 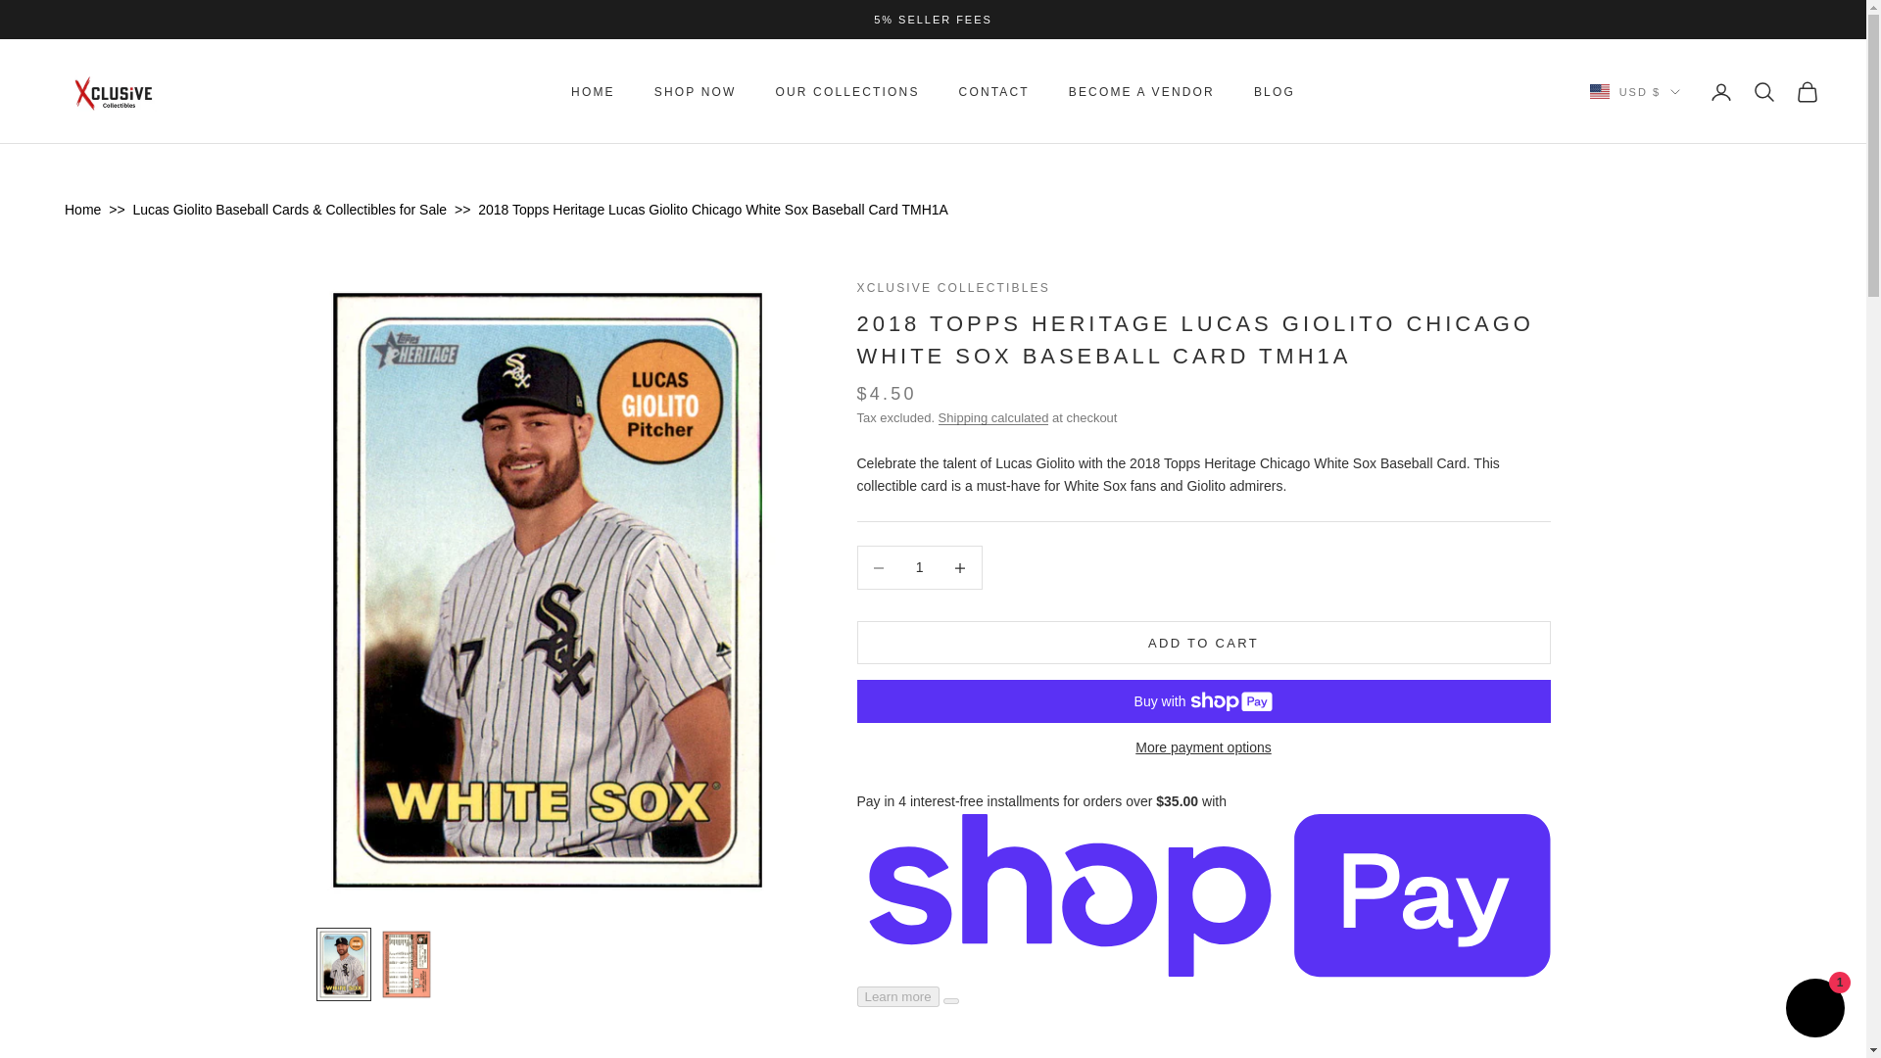 I want to click on Shopify online store chat, so click(x=1814, y=1010).